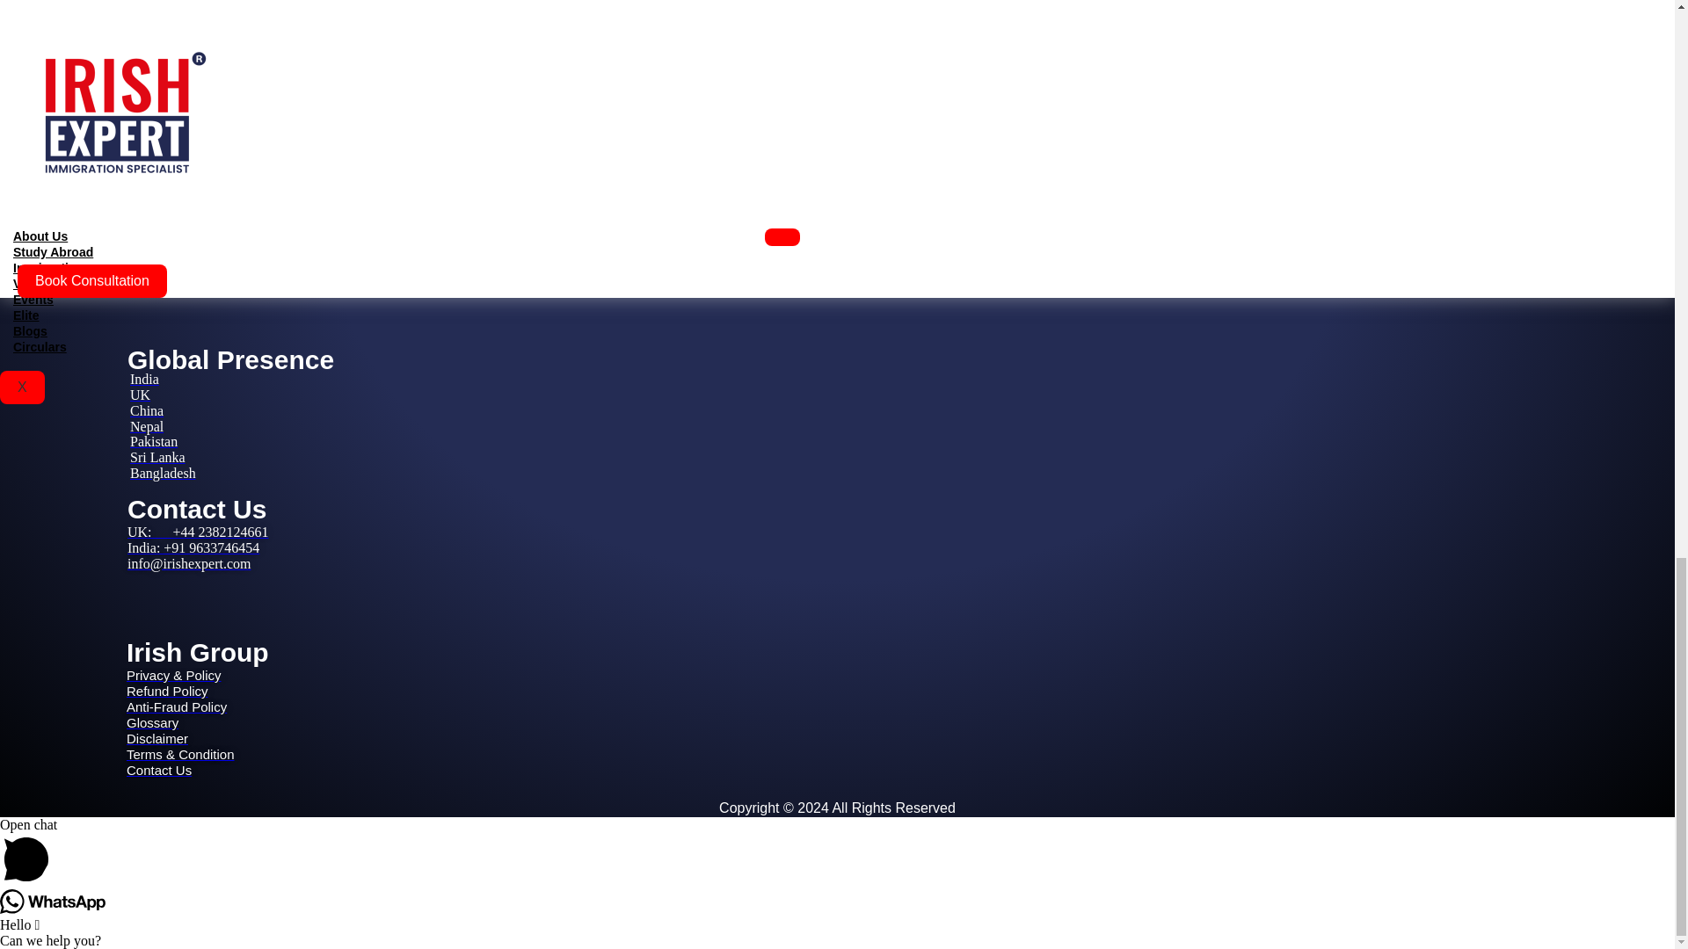 This screenshot has height=949, width=1688. I want to click on Hyderabad, so click(120, 202).